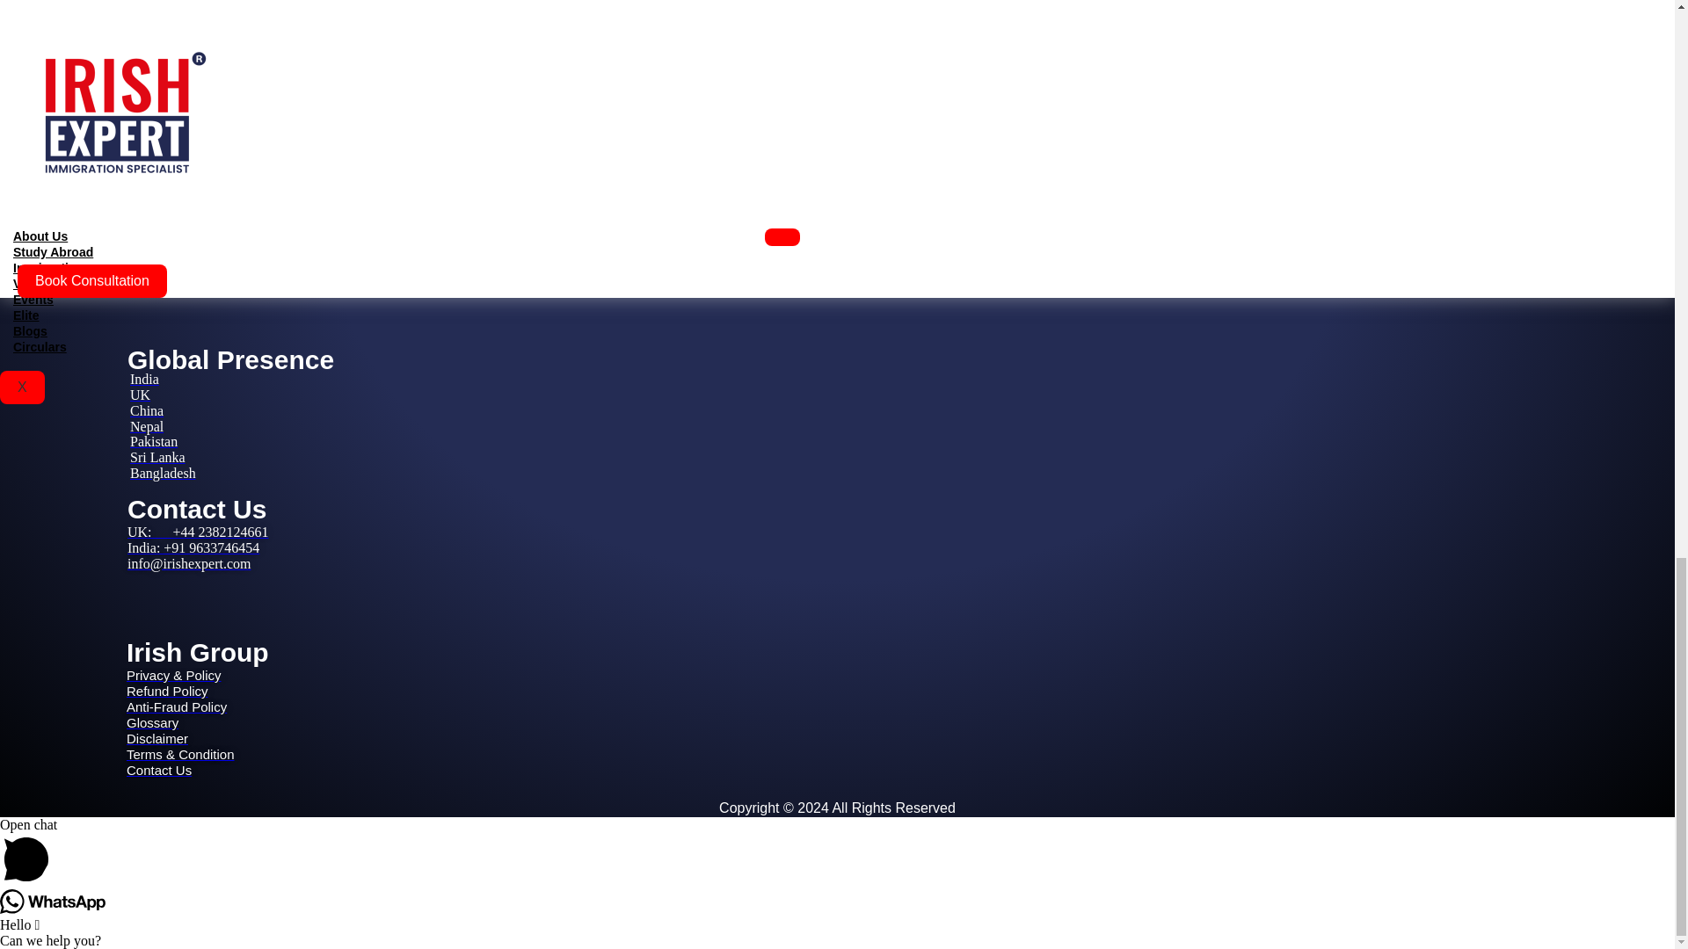 This screenshot has height=949, width=1688. I want to click on Hyderabad, so click(120, 202).